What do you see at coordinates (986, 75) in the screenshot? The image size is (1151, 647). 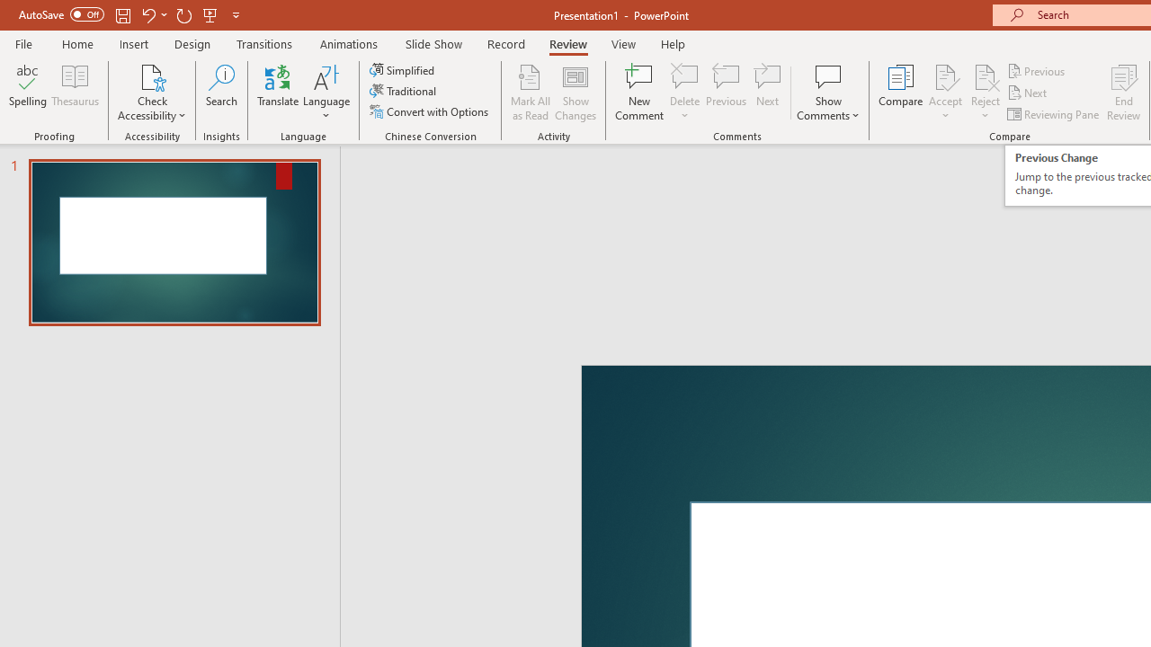 I see `Reject Change` at bounding box center [986, 75].